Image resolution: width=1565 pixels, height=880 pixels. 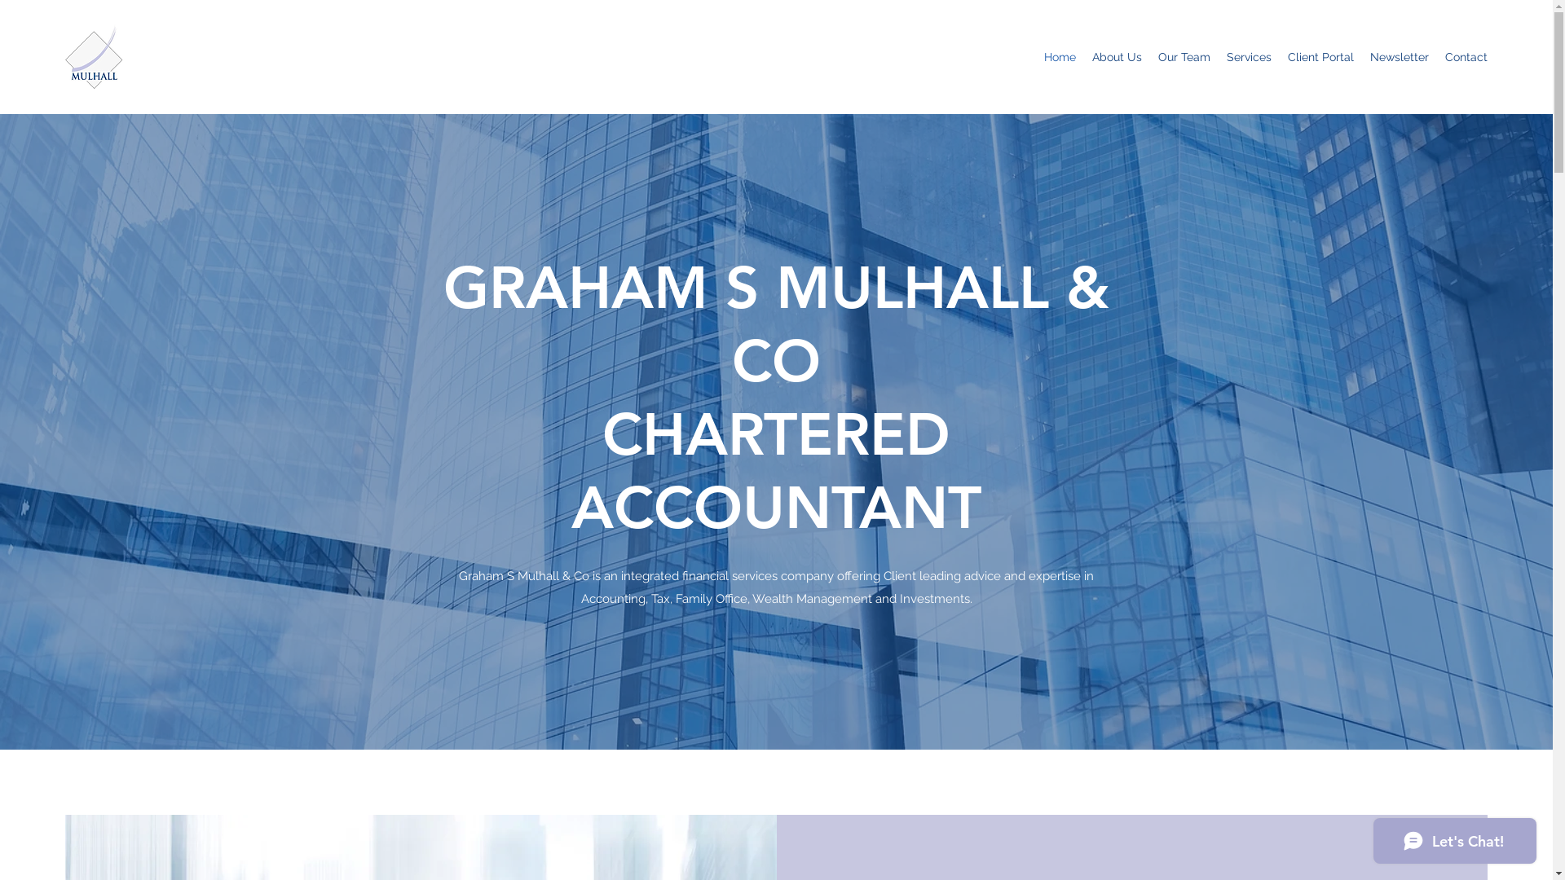 I want to click on Newsletter, so click(x=1400, y=57).